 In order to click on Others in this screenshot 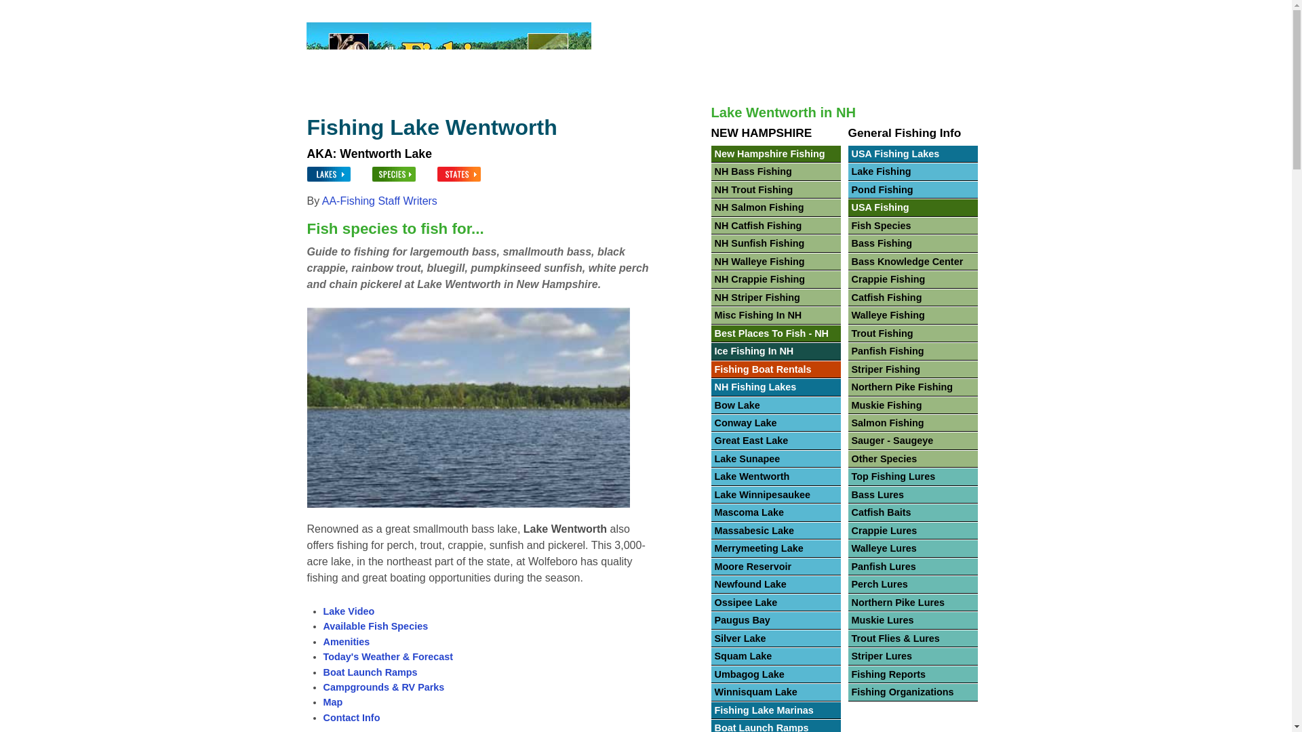, I will do `click(876, 11)`.